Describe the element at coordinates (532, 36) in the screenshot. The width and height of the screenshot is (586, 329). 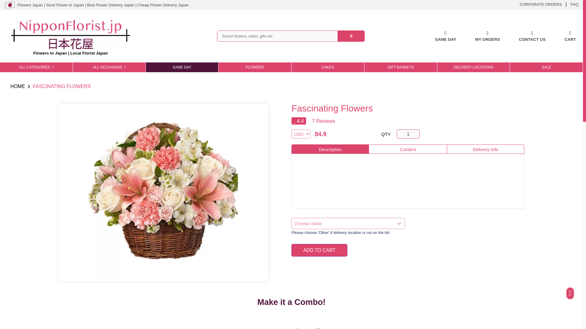
I see `CONTACT US` at that location.